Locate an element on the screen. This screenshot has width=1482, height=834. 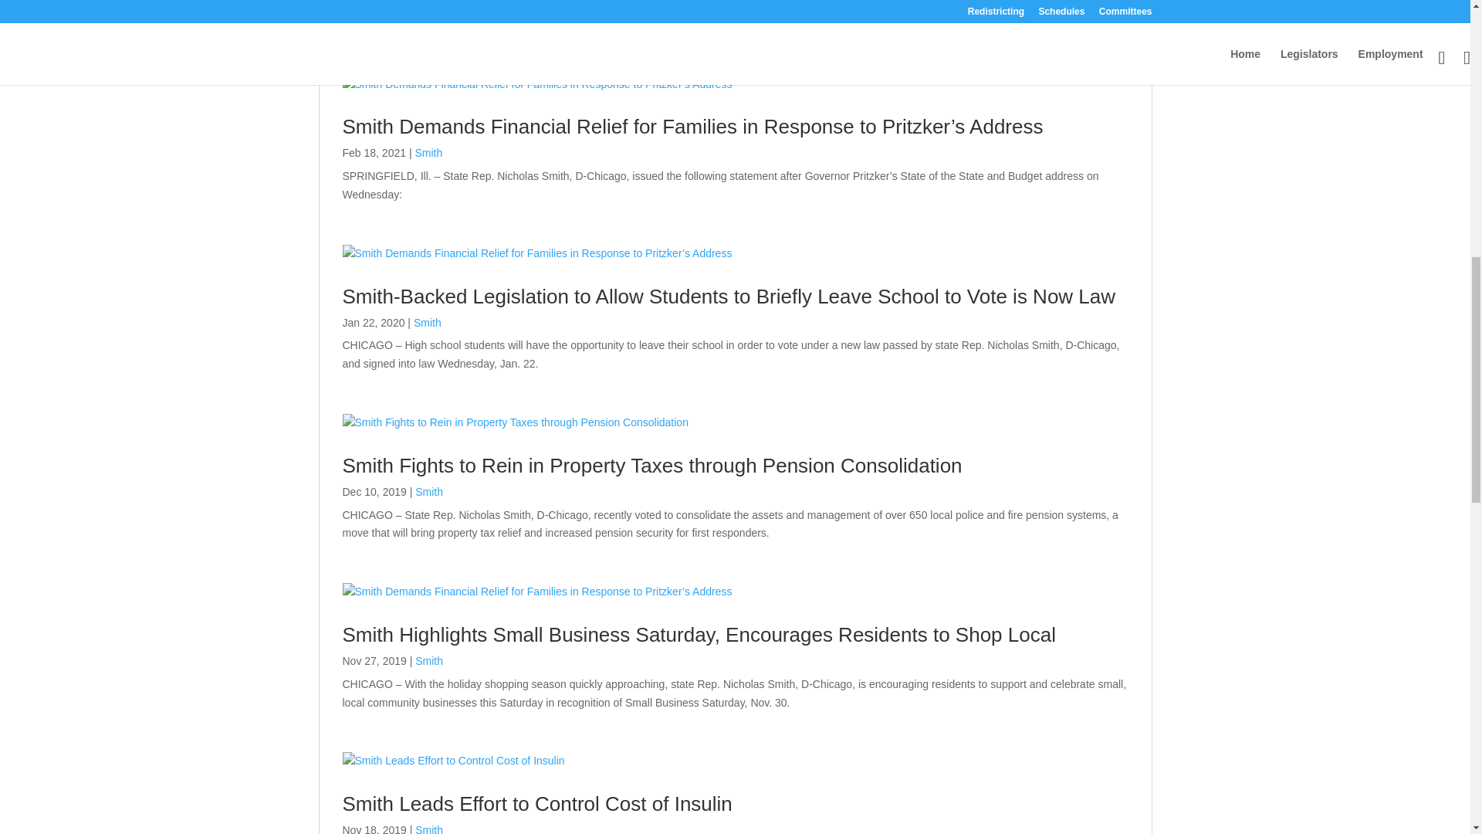
Smith is located at coordinates (429, 661).